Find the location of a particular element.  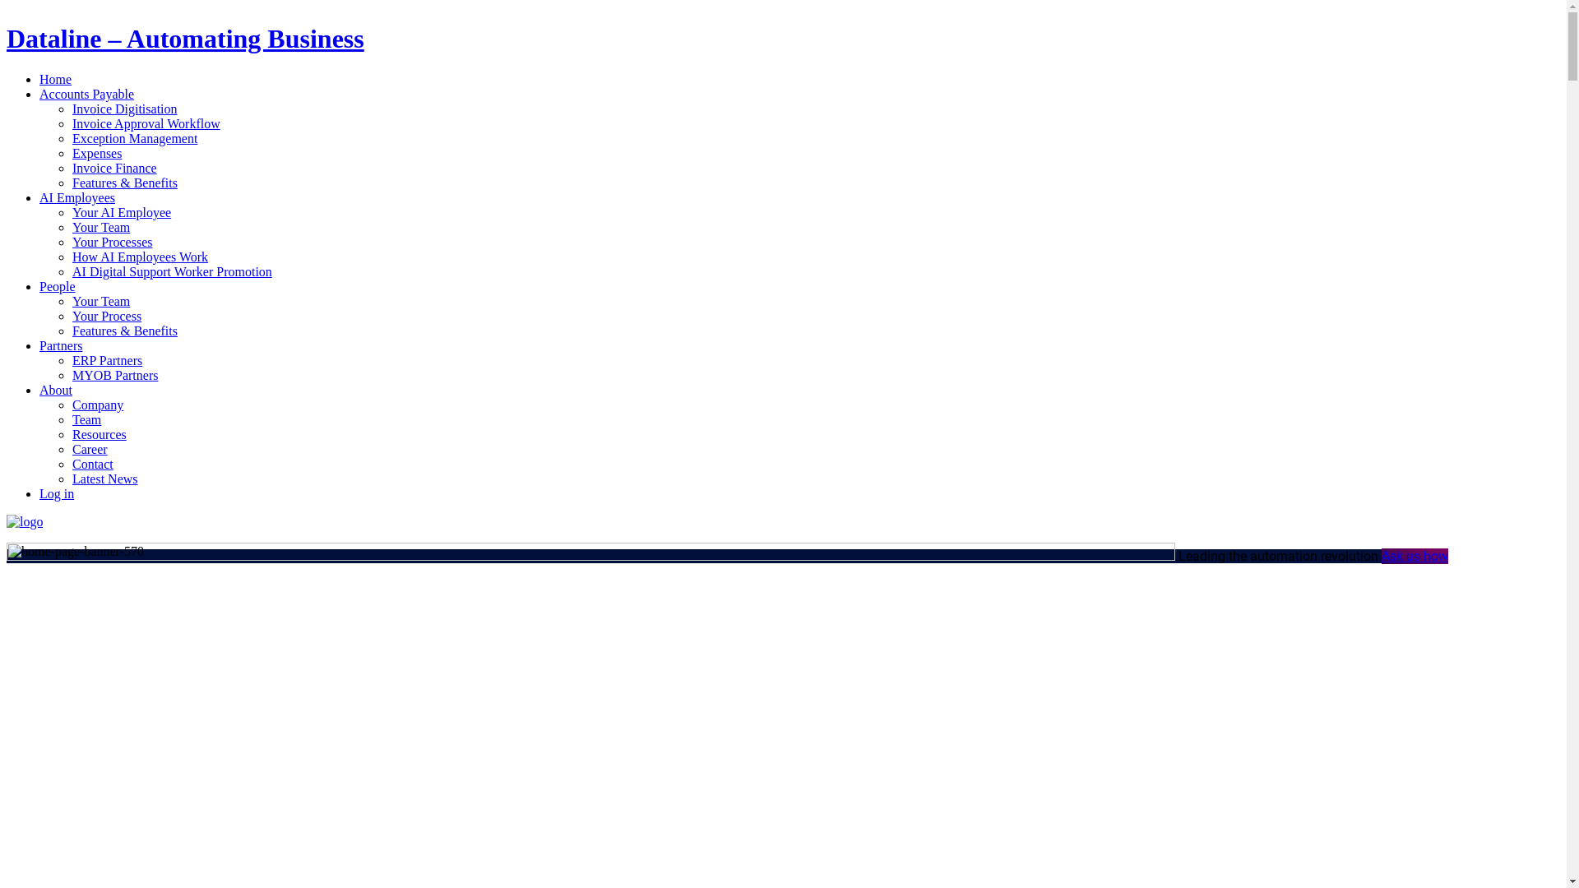

Resources is located at coordinates (100, 434).